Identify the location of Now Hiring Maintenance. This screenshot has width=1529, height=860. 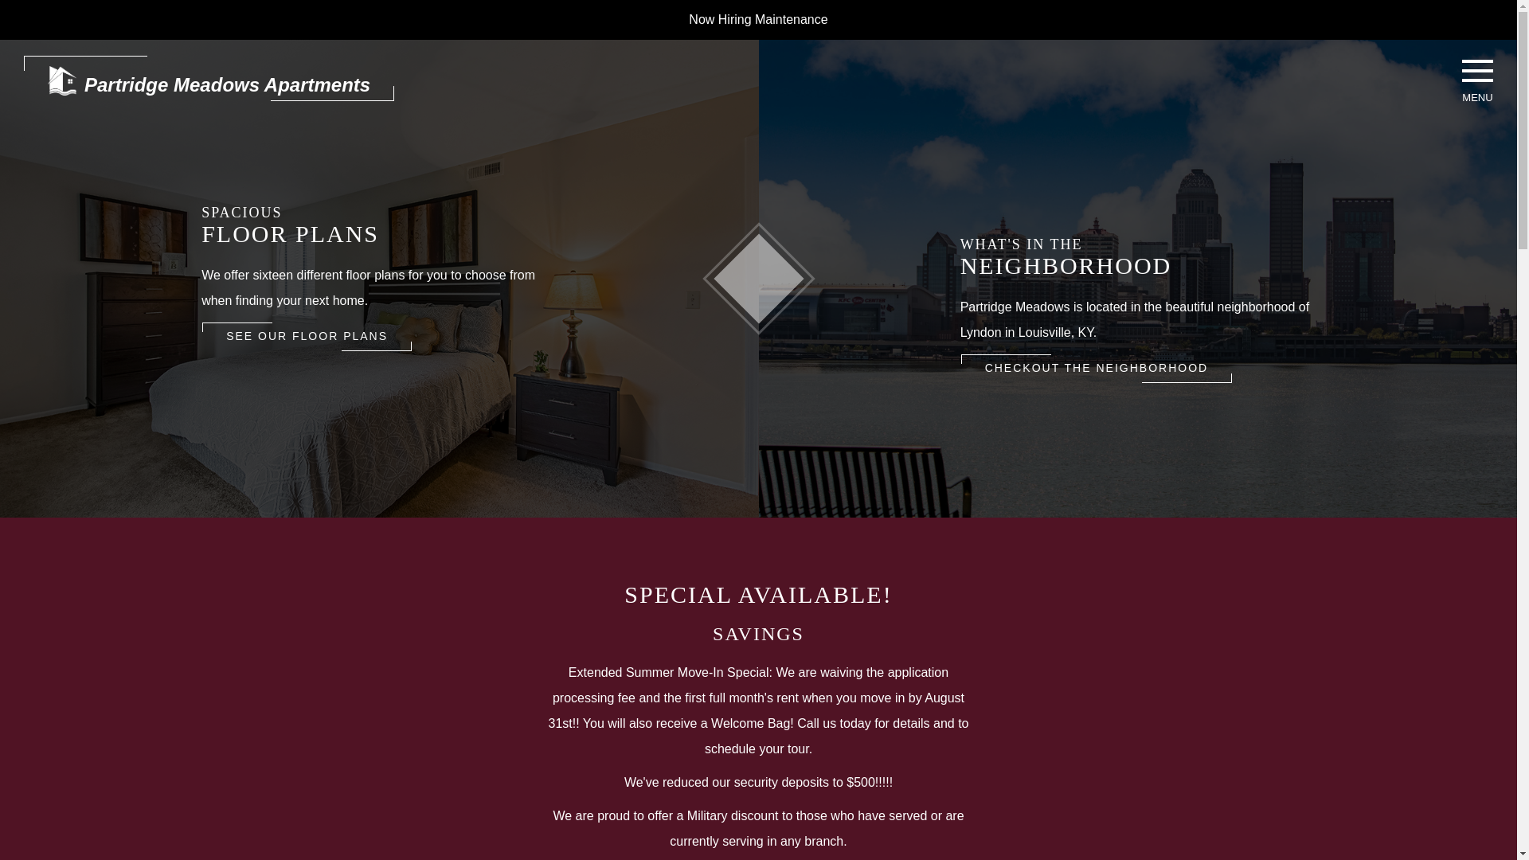
(758, 19).